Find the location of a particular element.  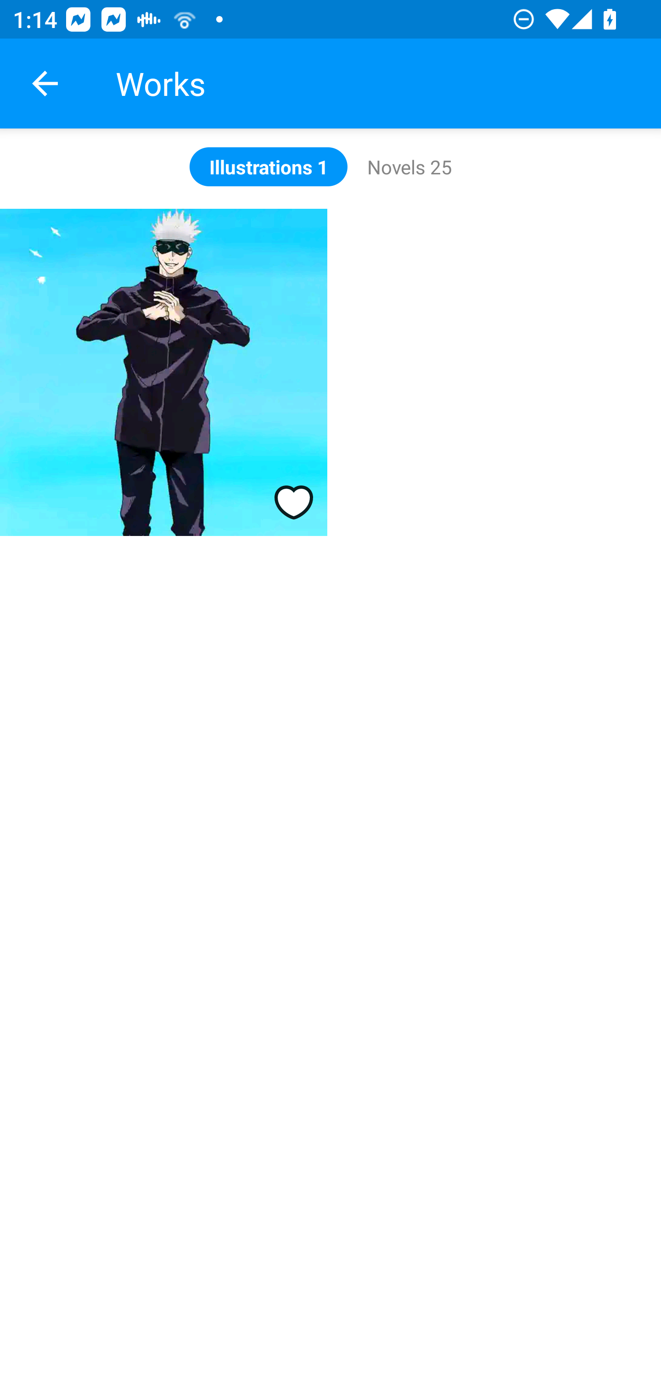

Illustrations 1 is located at coordinates (269, 166).